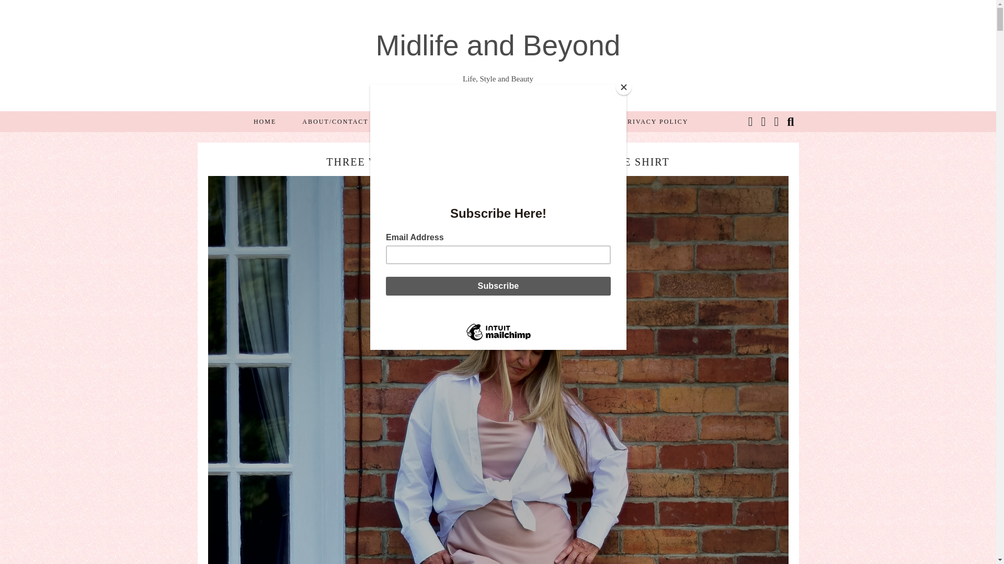 Image resolution: width=1004 pixels, height=564 pixels. Describe the element at coordinates (777, 121) in the screenshot. I see `RSS Feed` at that location.